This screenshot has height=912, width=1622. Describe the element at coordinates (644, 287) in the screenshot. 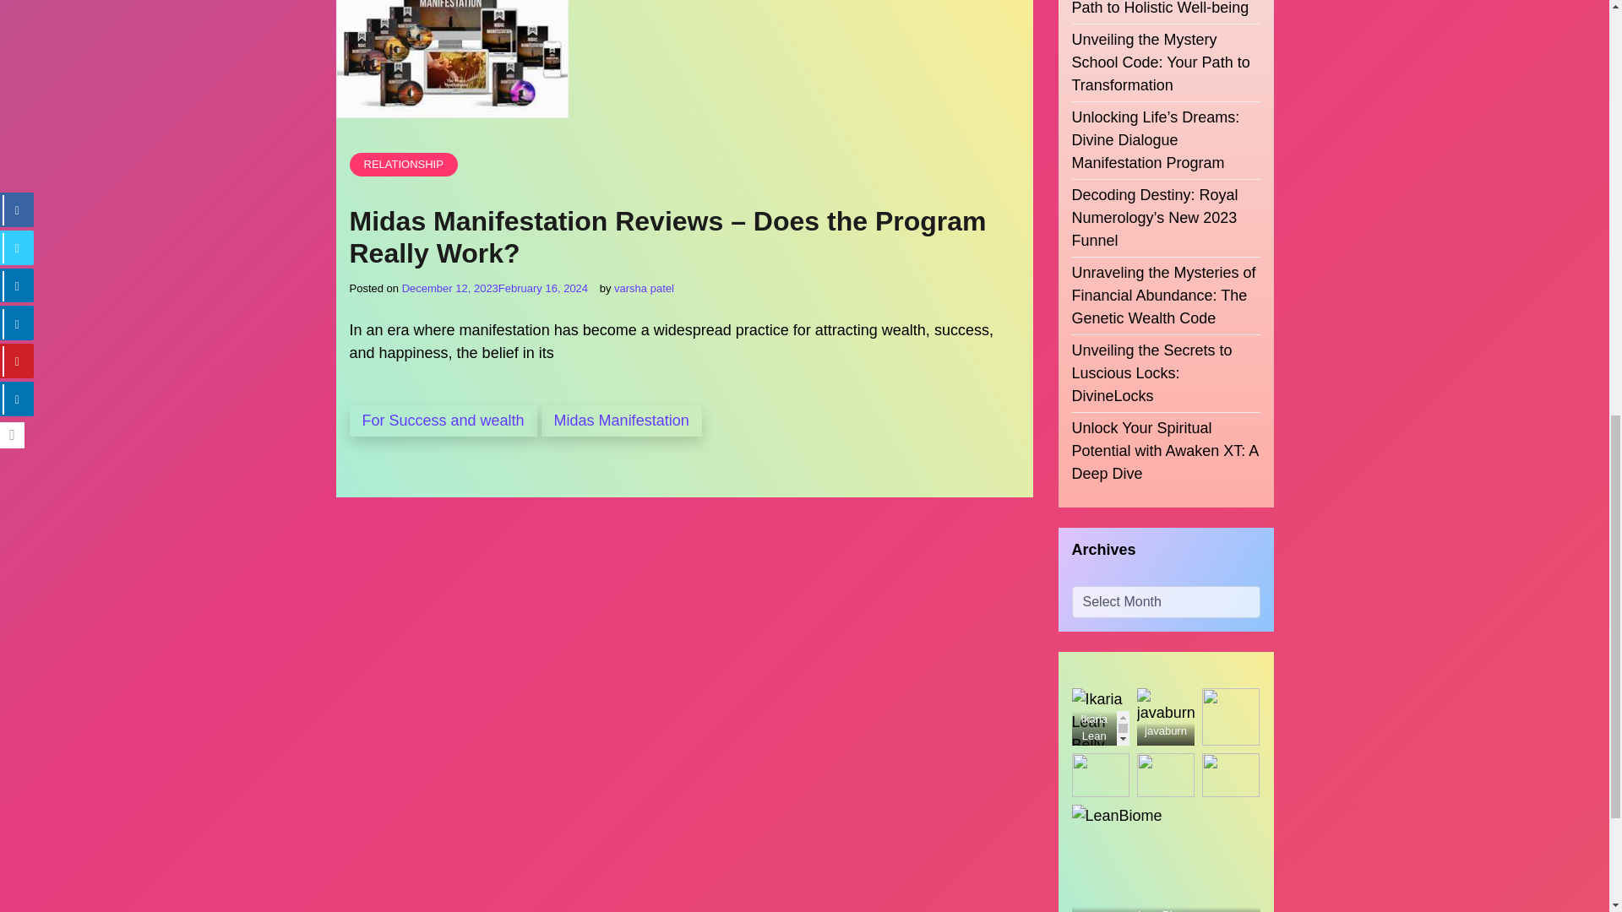

I see `varsha patel` at that location.